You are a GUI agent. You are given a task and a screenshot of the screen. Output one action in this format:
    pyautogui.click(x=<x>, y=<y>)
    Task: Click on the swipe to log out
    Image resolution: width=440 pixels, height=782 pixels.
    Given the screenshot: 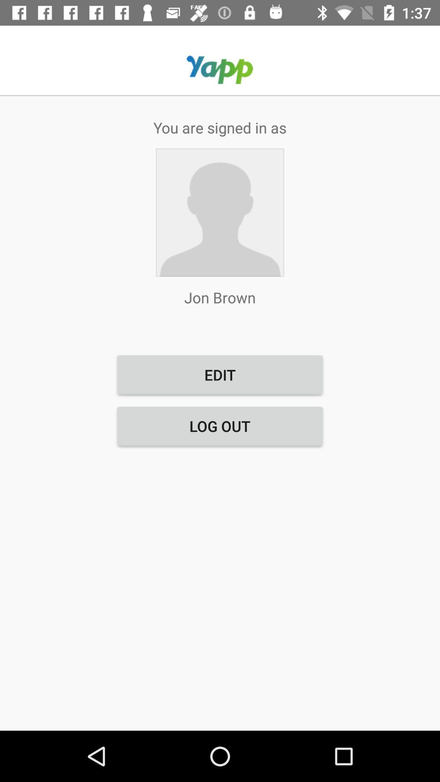 What is the action you would take?
    pyautogui.click(x=220, y=426)
    